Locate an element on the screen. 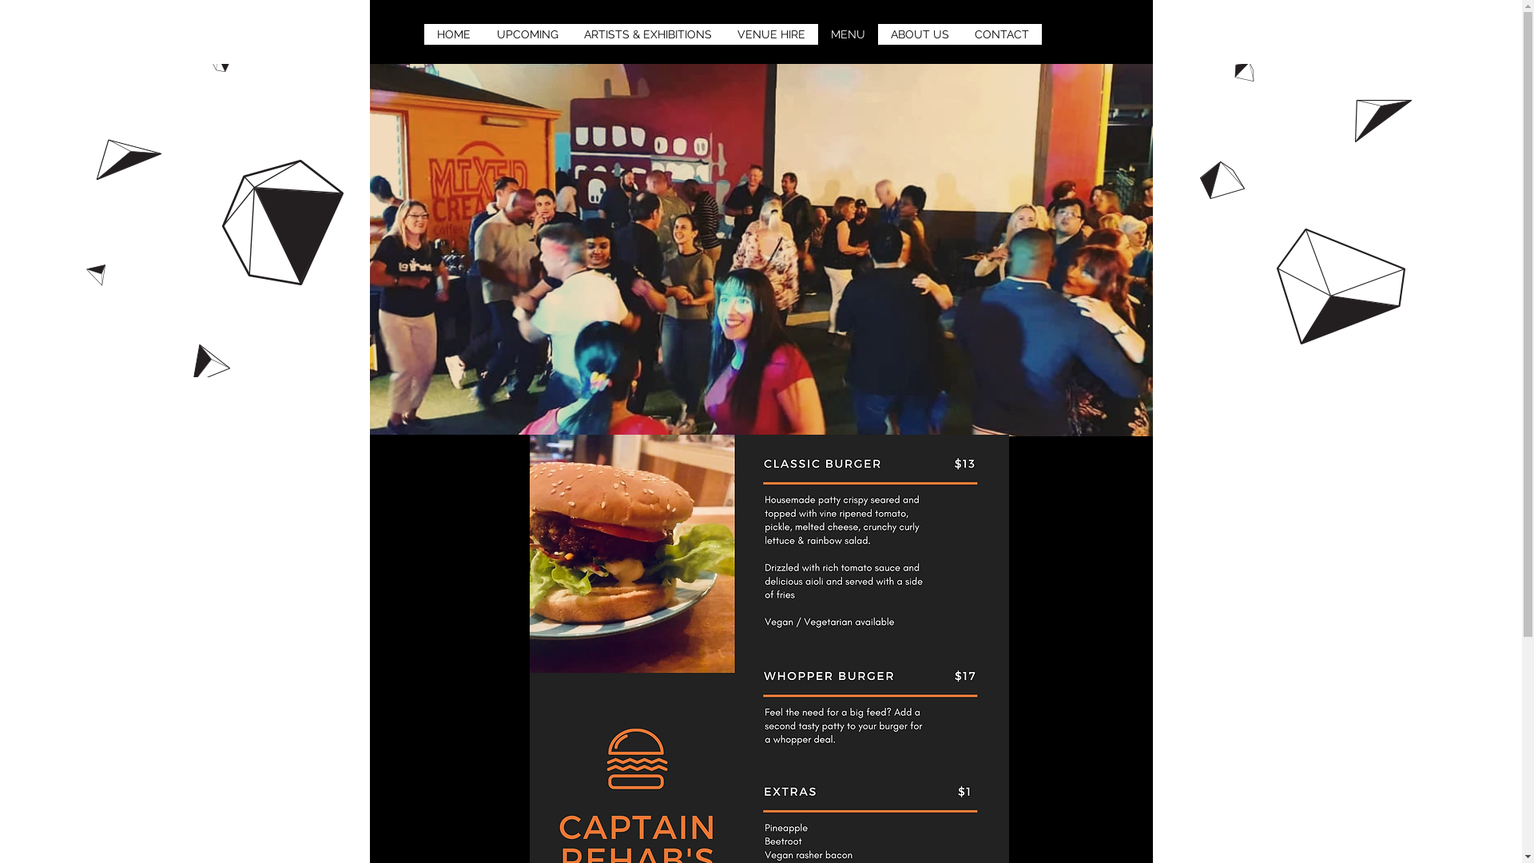  MENU is located at coordinates (848, 34).